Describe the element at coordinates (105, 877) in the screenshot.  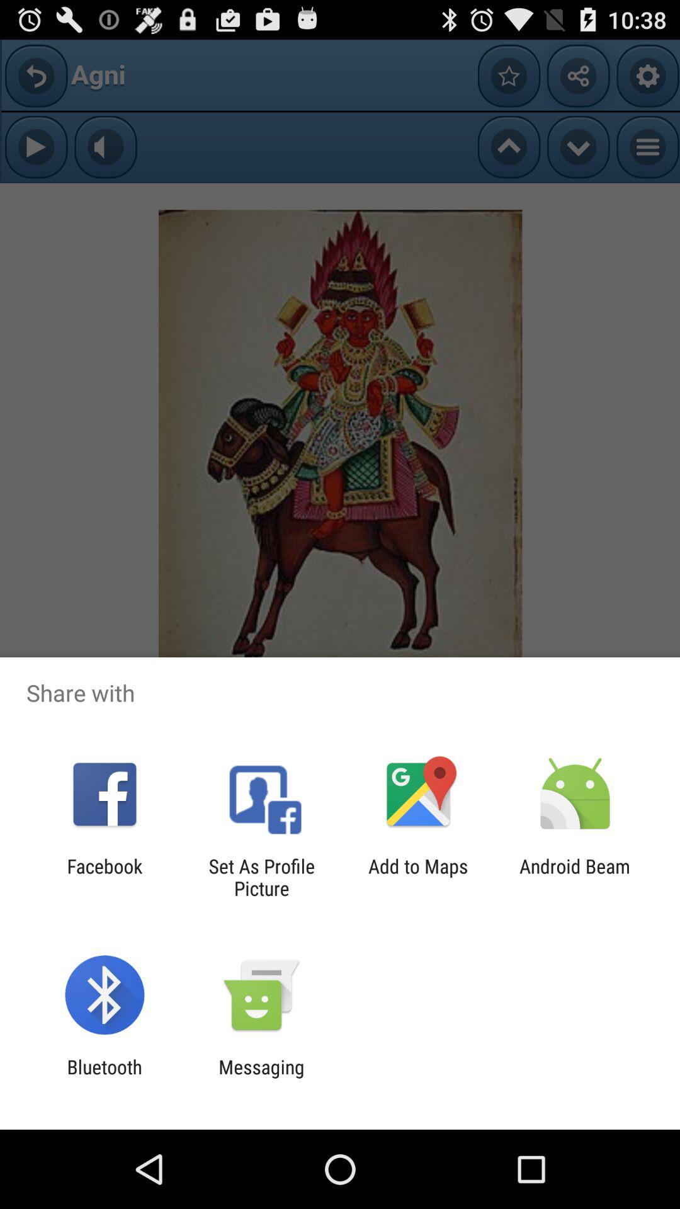
I see `turn off the icon to the left of set as profile app` at that location.